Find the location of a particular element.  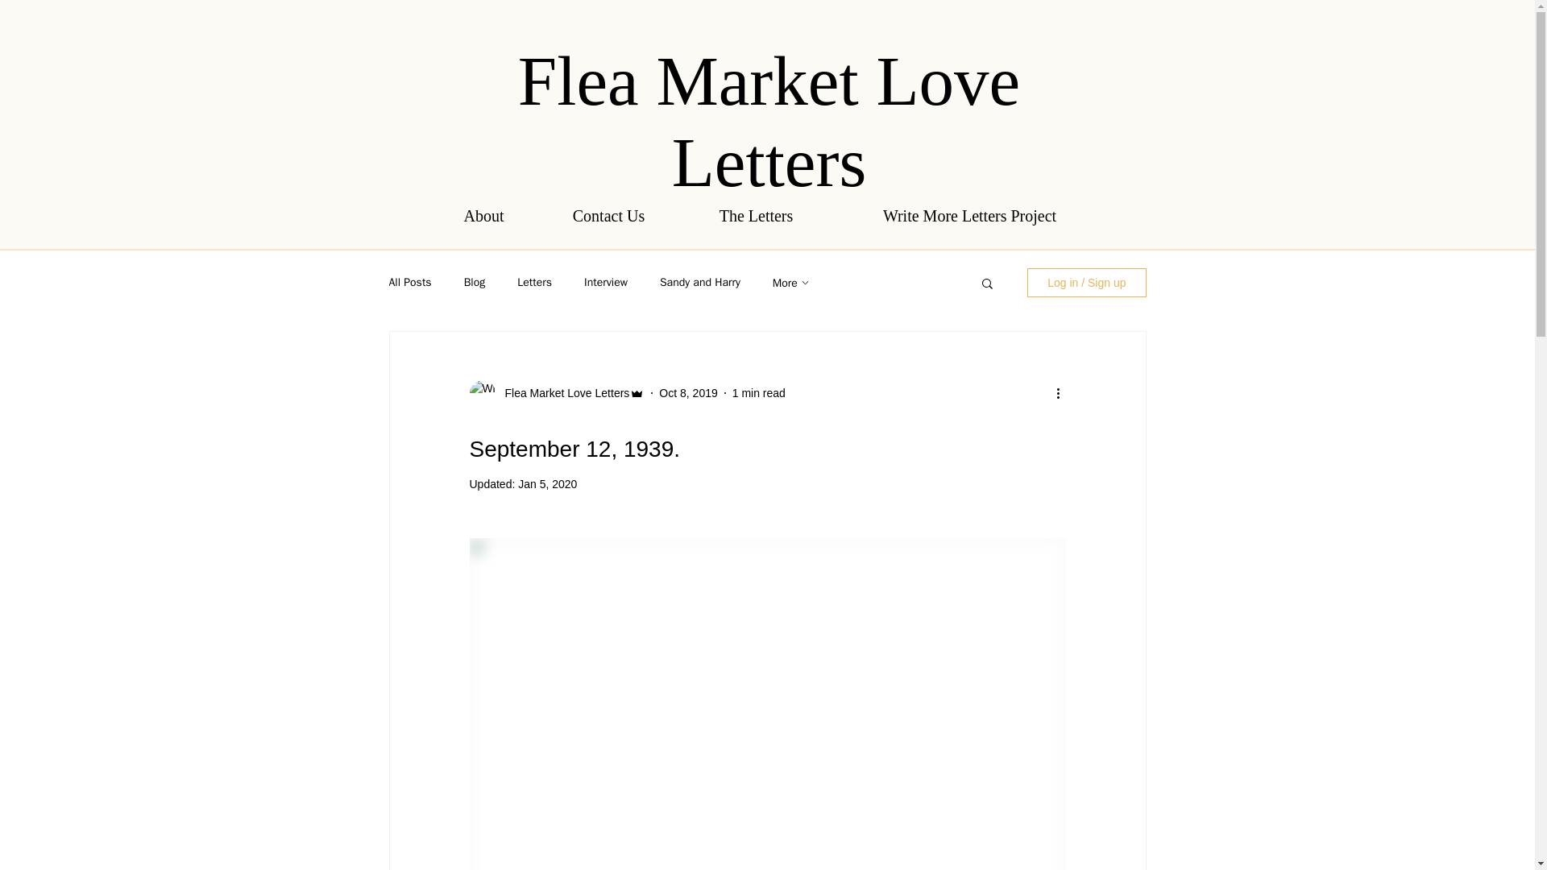

Jan 5, 2020 is located at coordinates (548, 483).